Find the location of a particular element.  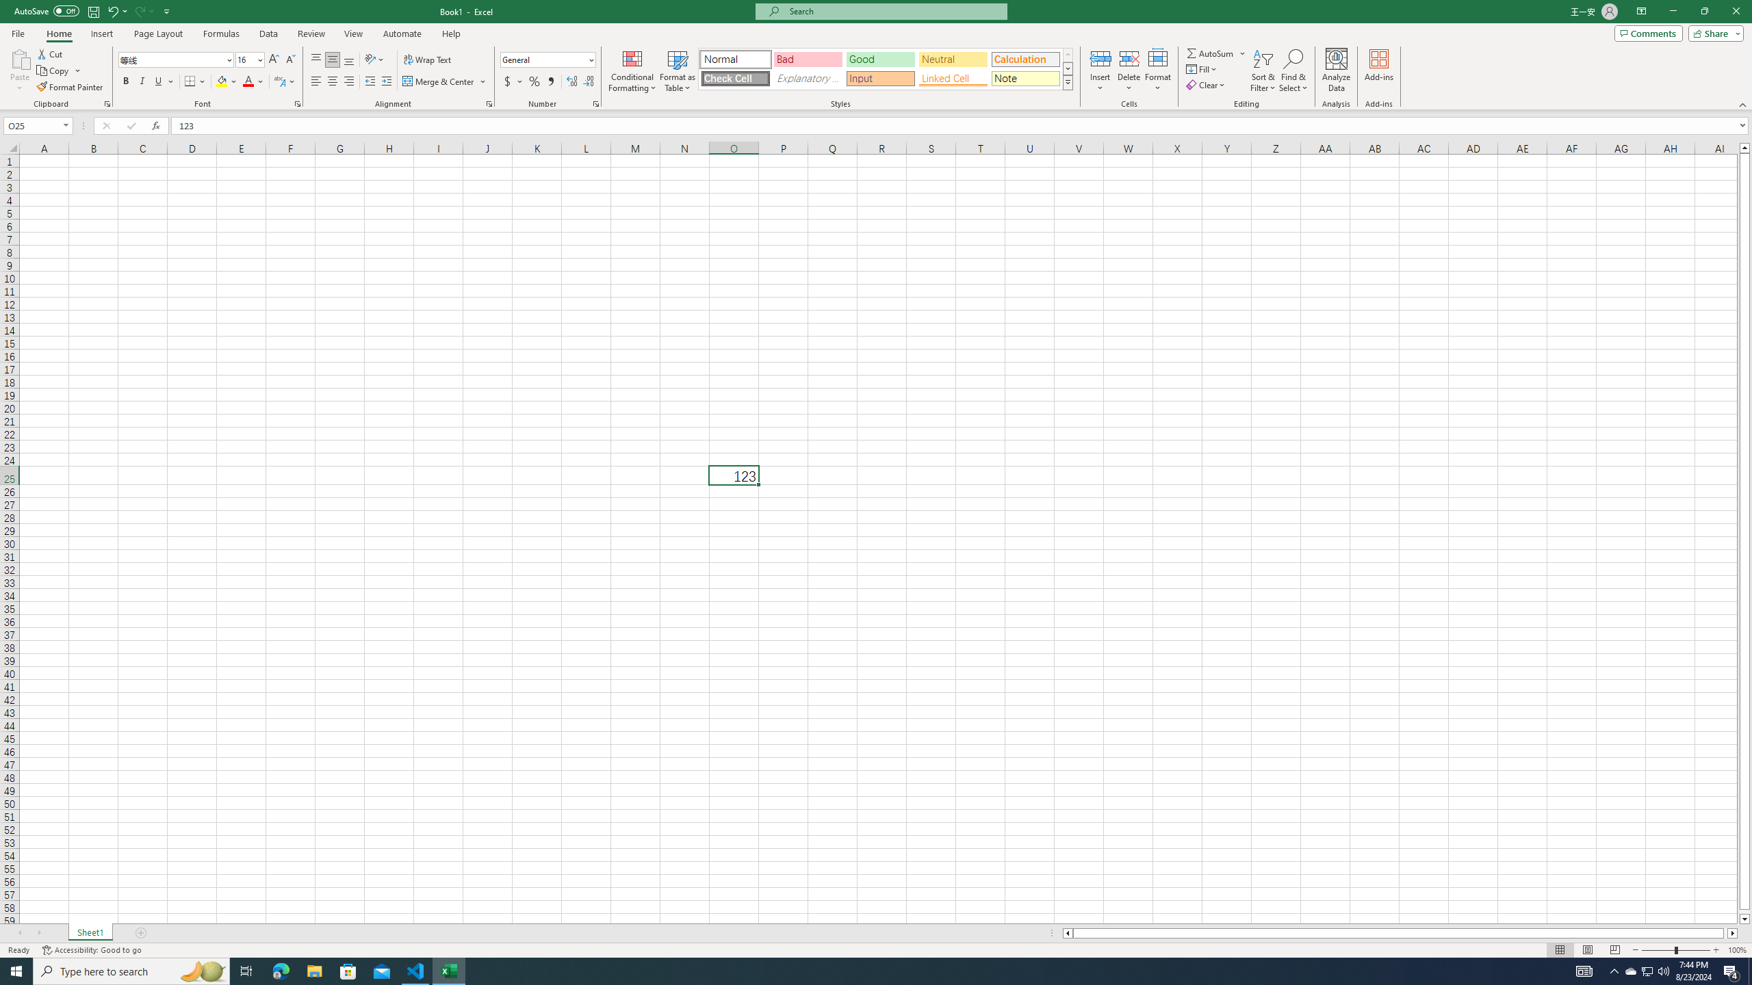

Merge & Center is located at coordinates (445, 82).